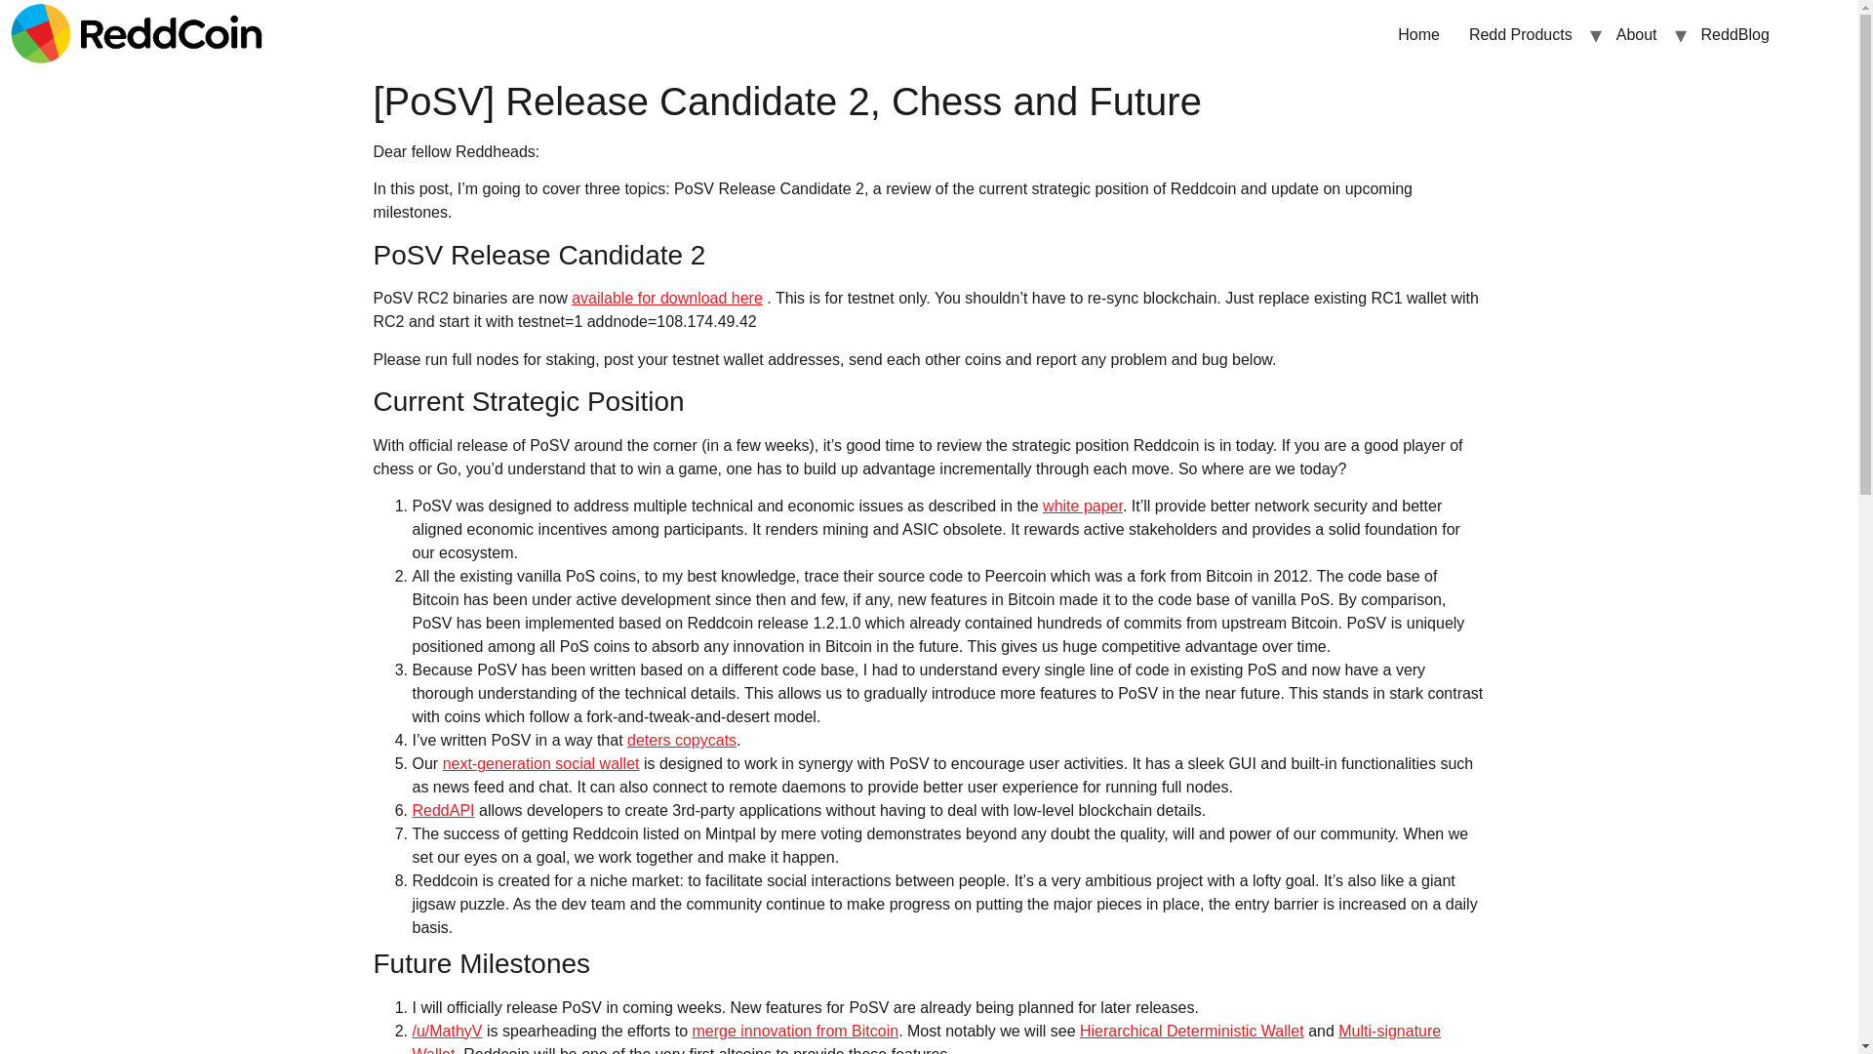 The width and height of the screenshot is (1873, 1054). I want to click on merge innovation from Bitcoin, so click(794, 1031).